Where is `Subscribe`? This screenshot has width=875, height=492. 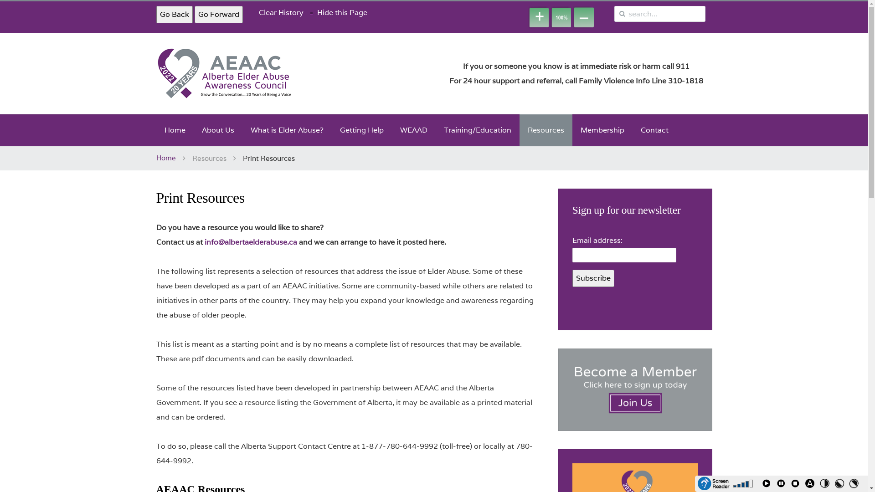 Subscribe is located at coordinates (593, 278).